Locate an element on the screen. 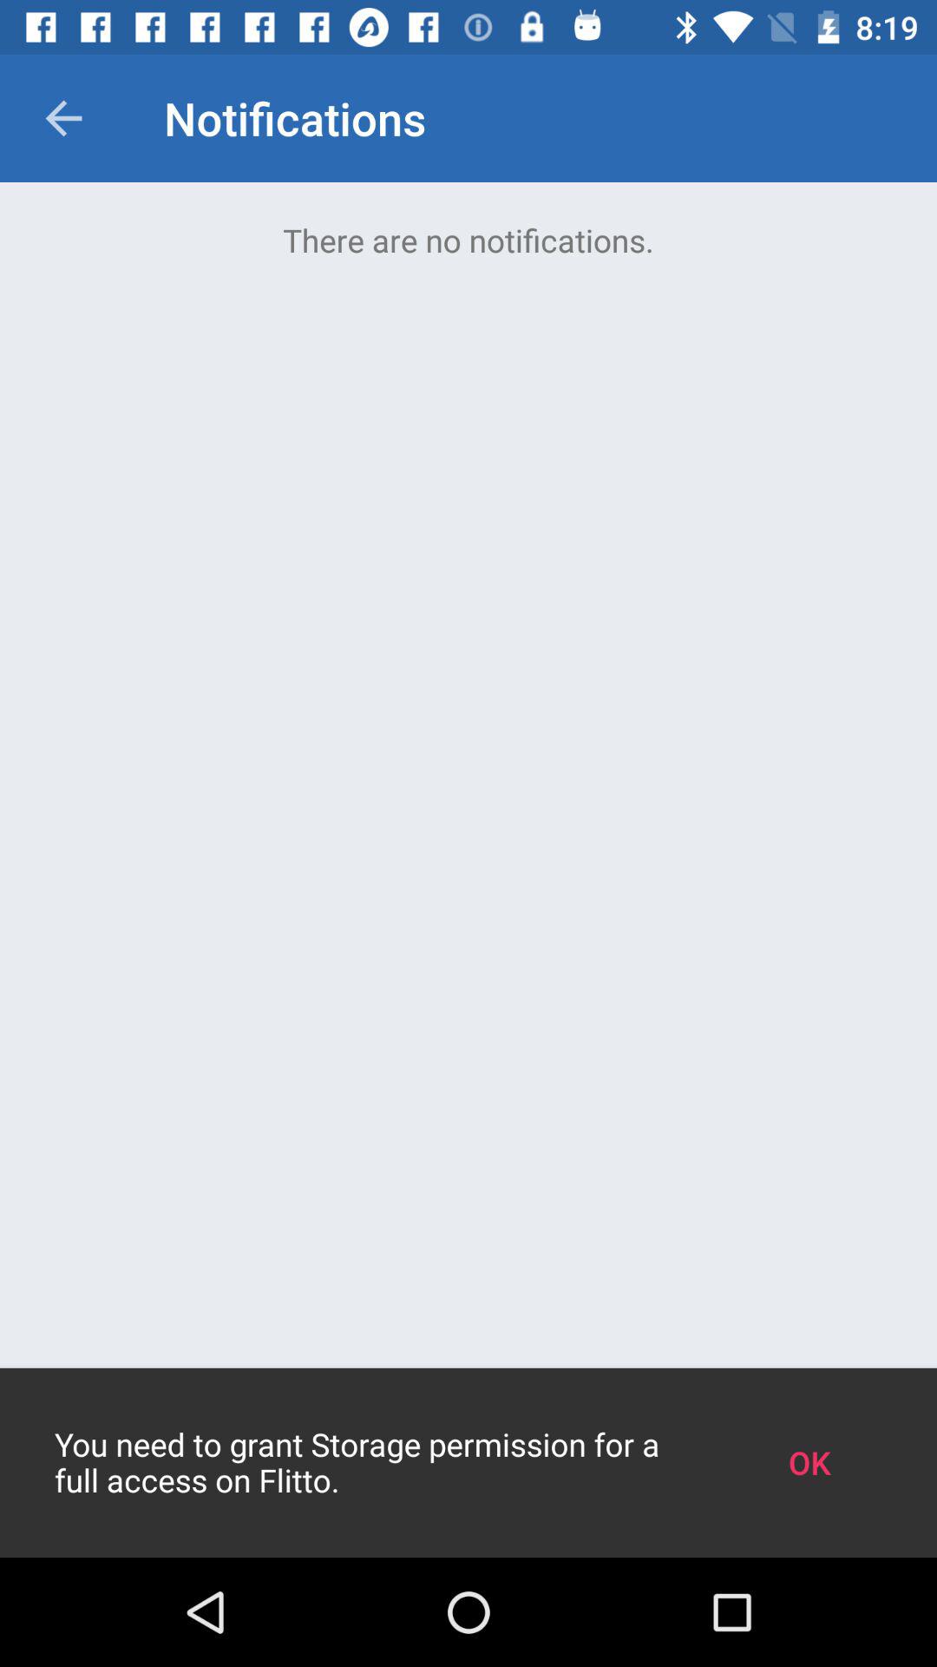 The width and height of the screenshot is (937, 1667). click on ok is located at coordinates (809, 1462).